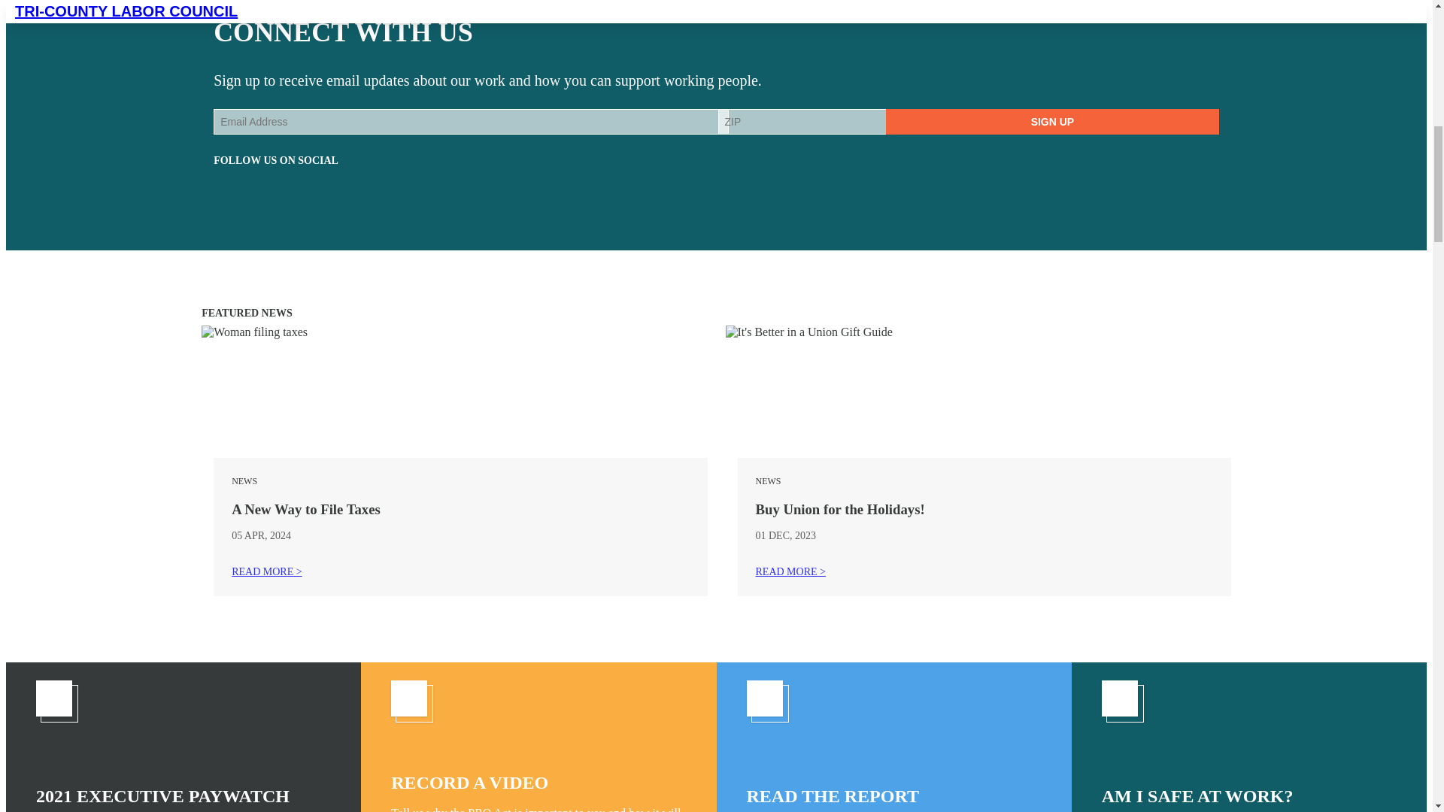  I want to click on Friday, December 1, 2023 - 16:04, so click(760, 535).